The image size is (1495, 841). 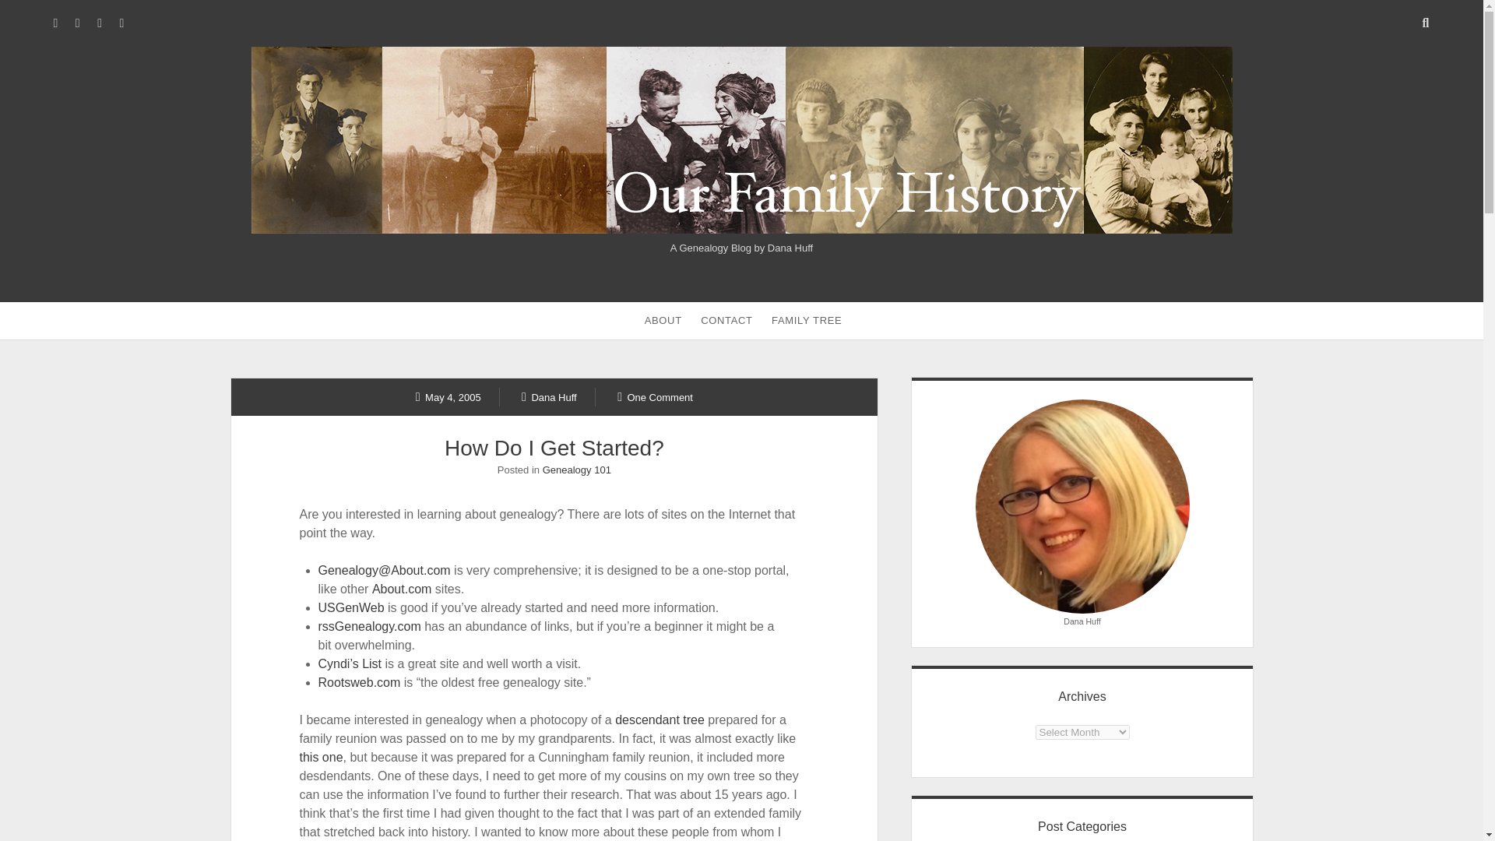 I want to click on this one, so click(x=322, y=757).